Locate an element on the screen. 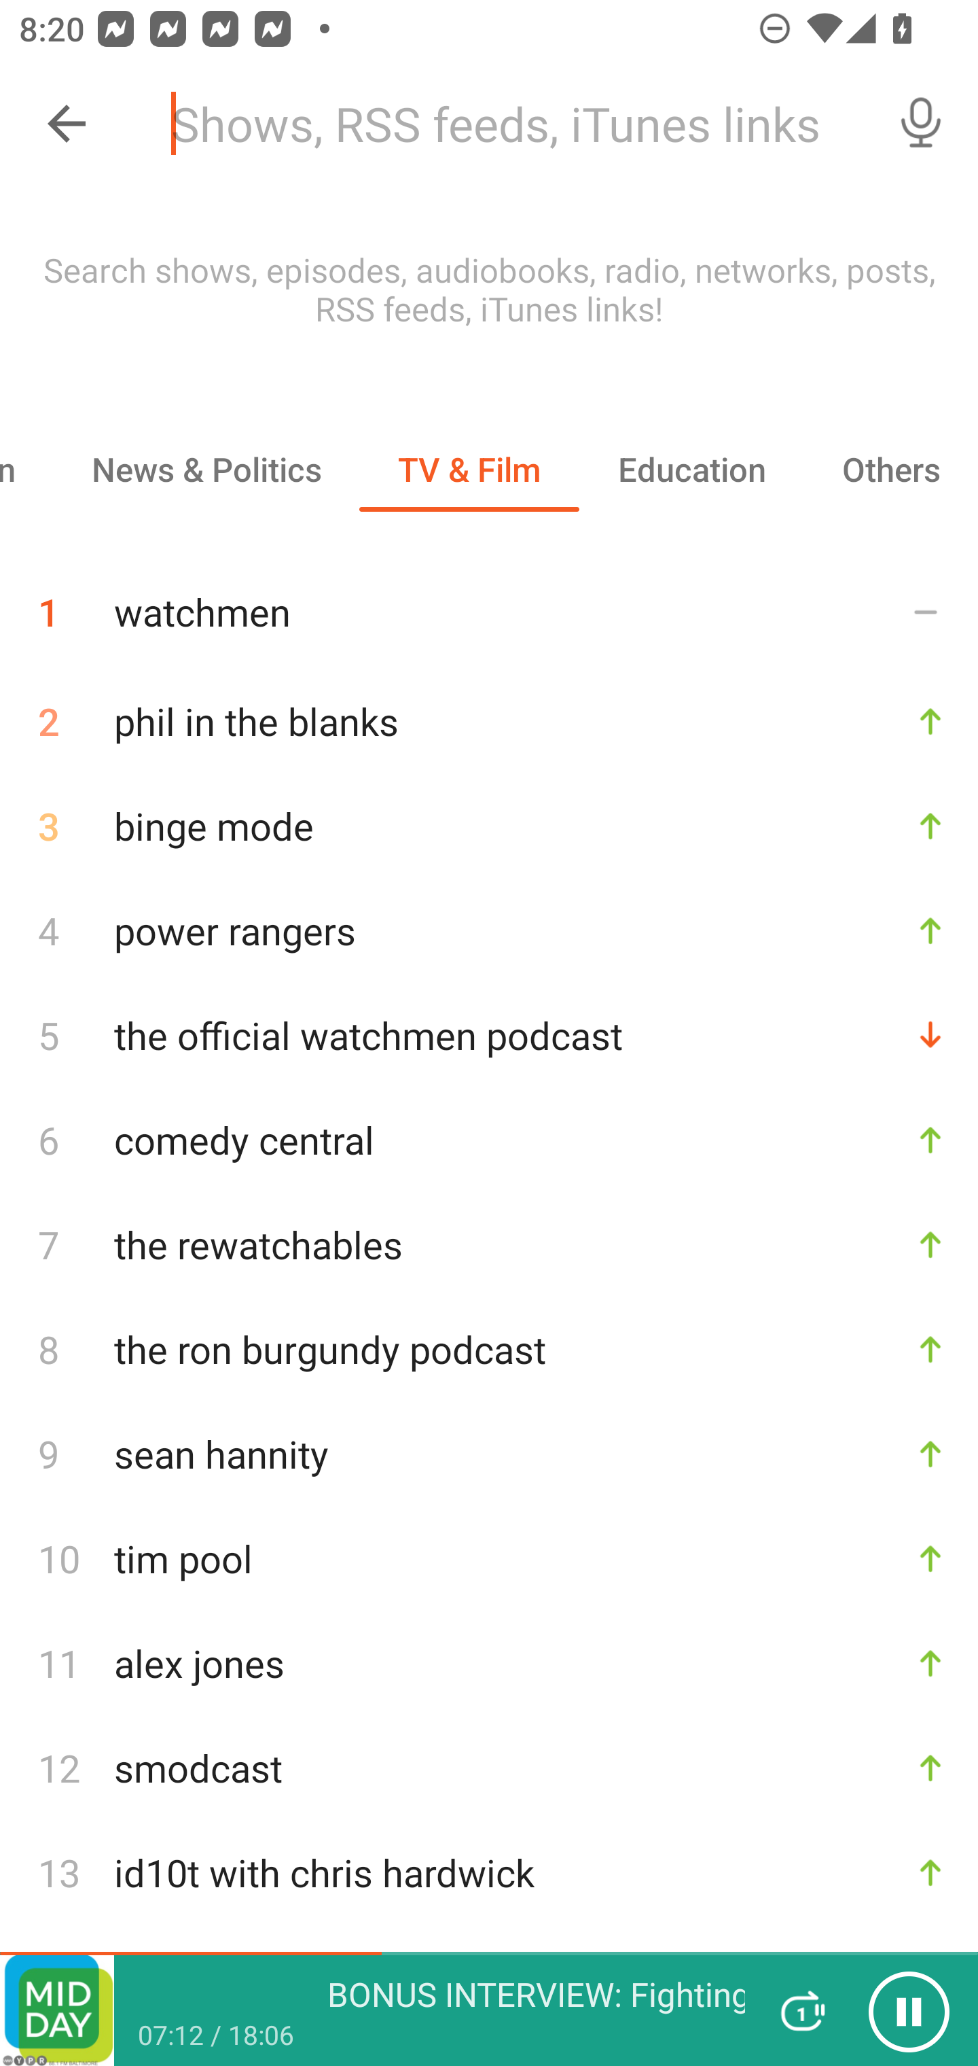 The width and height of the screenshot is (978, 2066). 1 watchmen is located at coordinates (489, 602).